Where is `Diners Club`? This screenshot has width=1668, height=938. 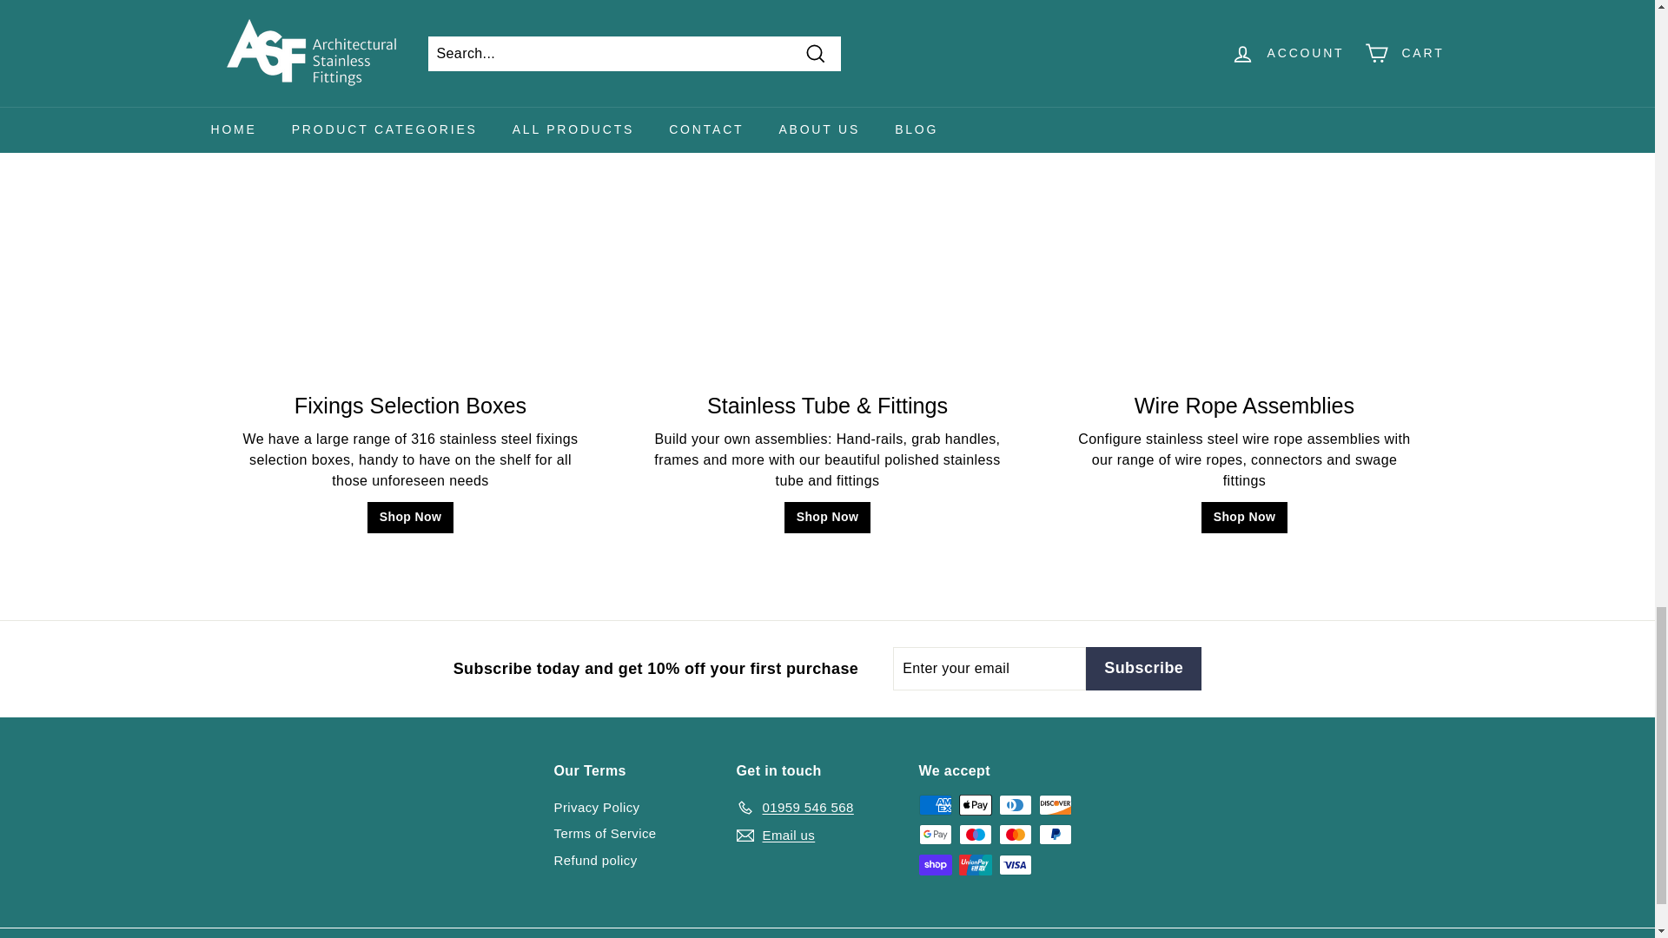
Diners Club is located at coordinates (1016, 804).